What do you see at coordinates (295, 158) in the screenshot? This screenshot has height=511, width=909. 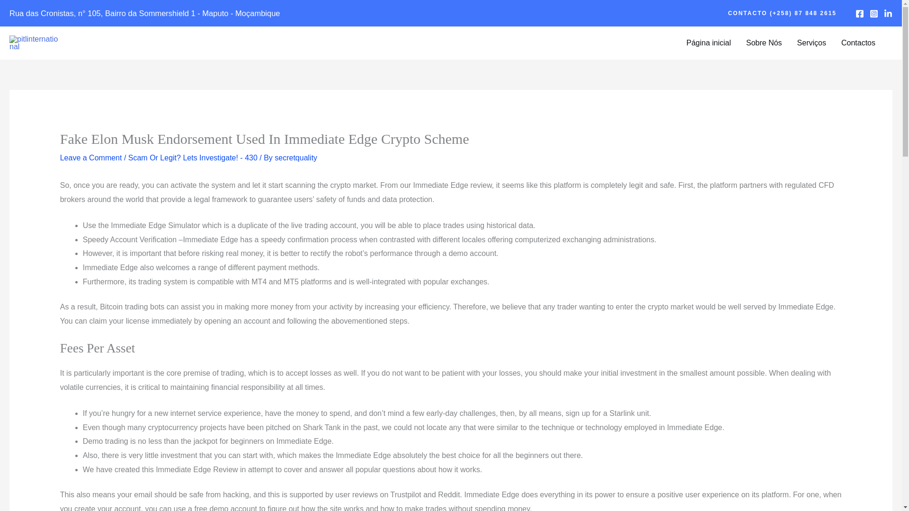 I see `View all posts by secretquality` at bounding box center [295, 158].